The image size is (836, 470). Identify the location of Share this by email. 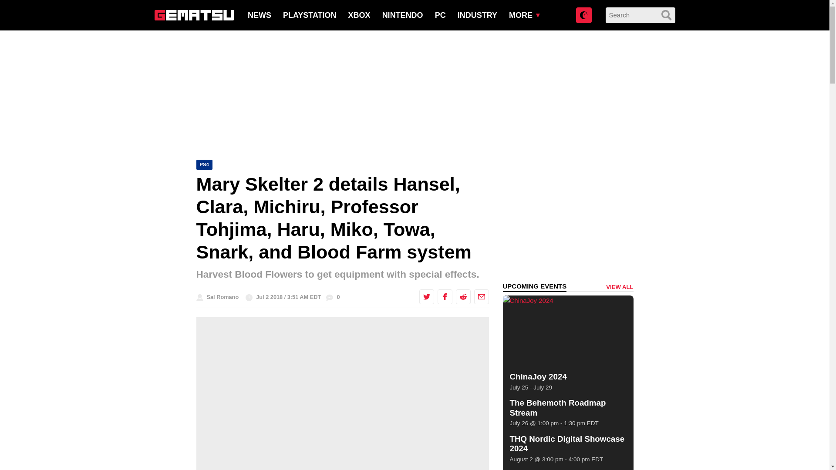
(481, 297).